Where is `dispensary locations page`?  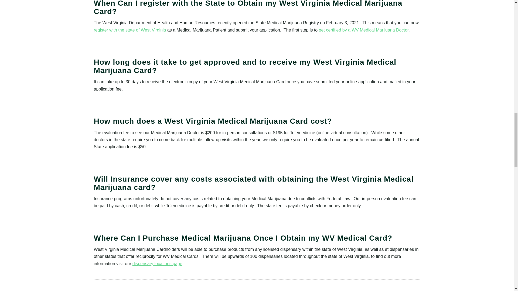
dispensary locations page is located at coordinates (157, 264).